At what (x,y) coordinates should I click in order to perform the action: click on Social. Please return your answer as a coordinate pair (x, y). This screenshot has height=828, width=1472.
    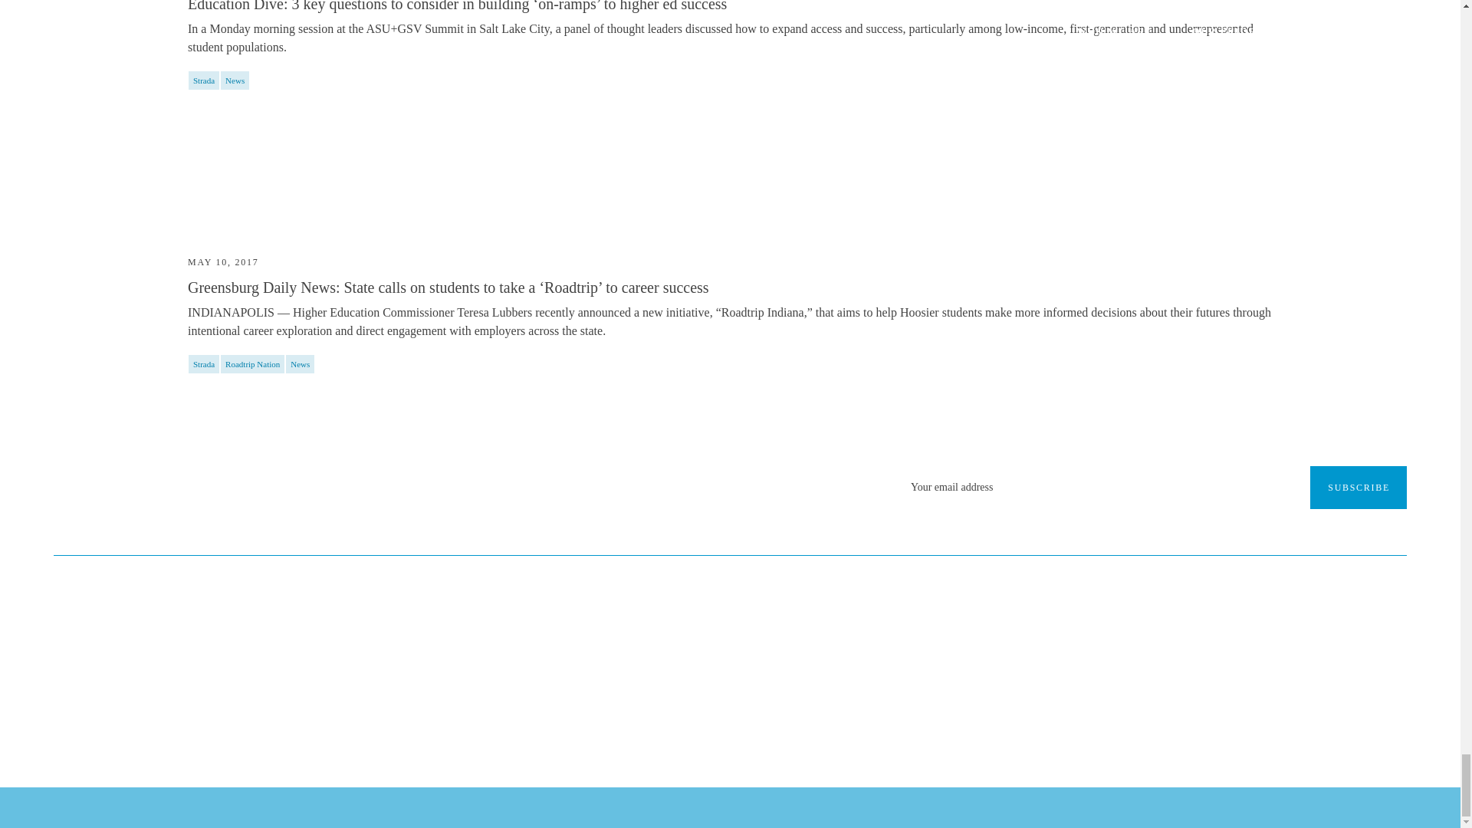
    Looking at the image, I should click on (667, 728).